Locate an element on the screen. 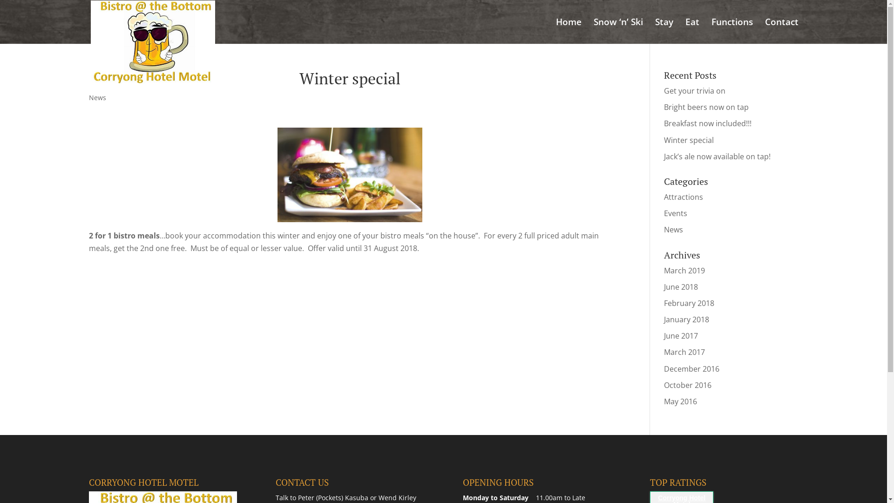 Image resolution: width=894 pixels, height=503 pixels. Stay is located at coordinates (664, 31).